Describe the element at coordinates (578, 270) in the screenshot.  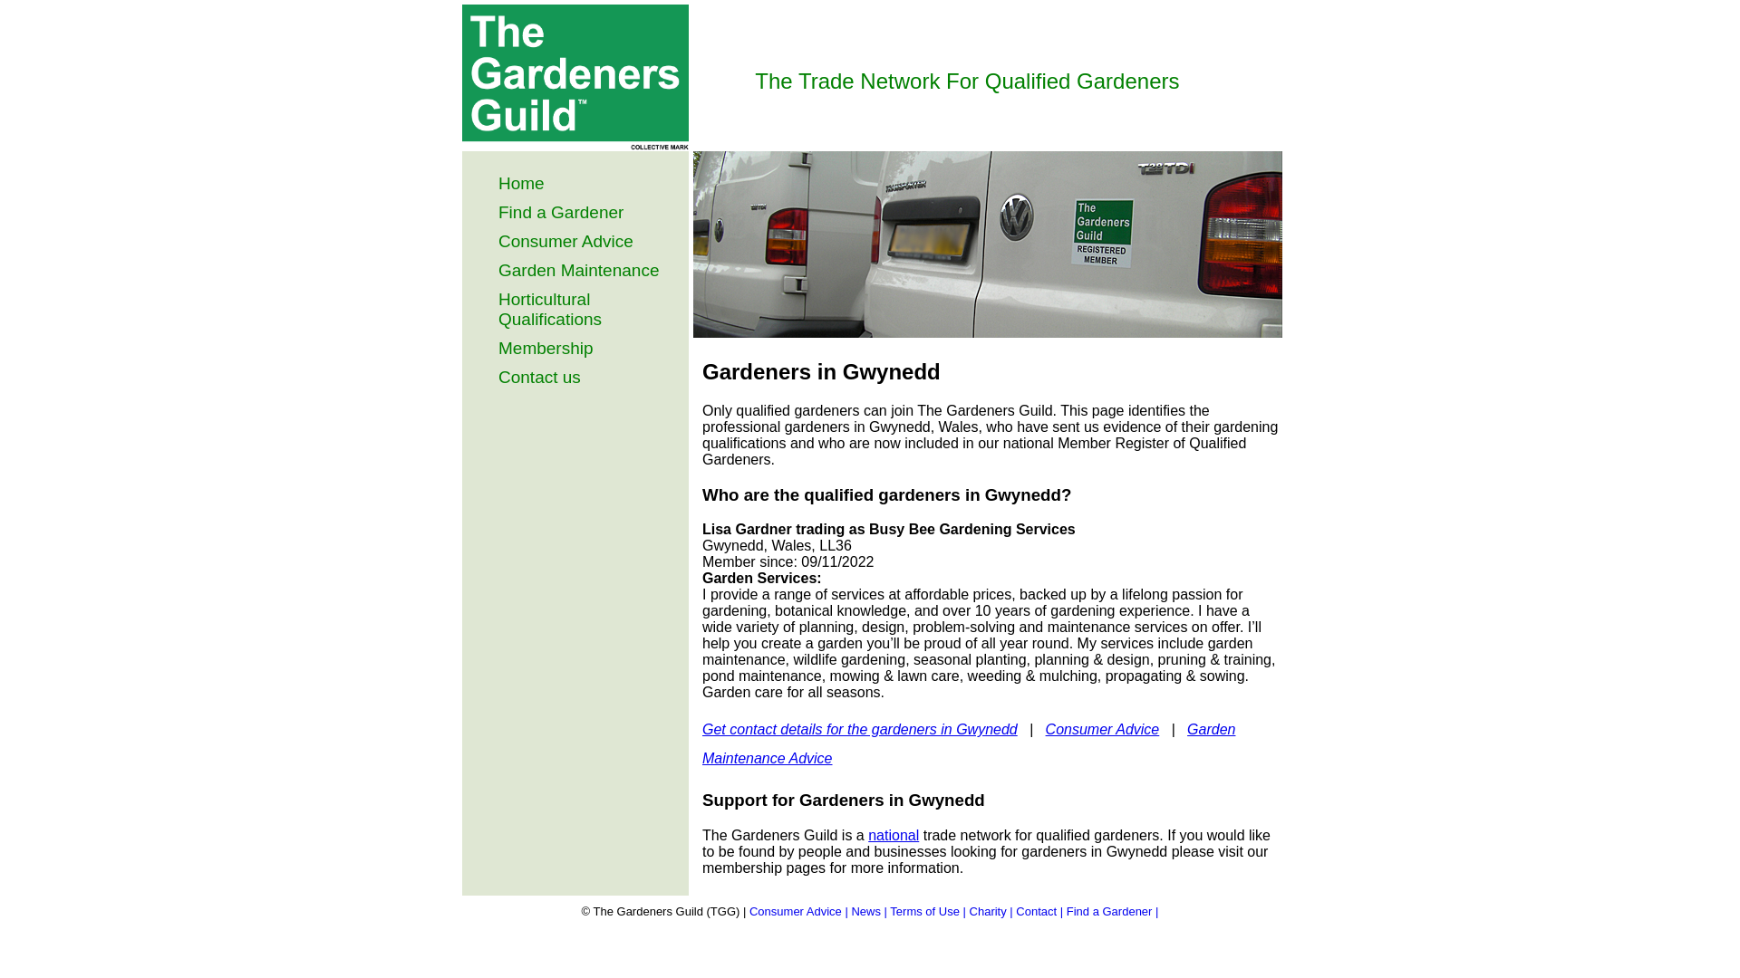
I see `Garden Maintenance` at that location.